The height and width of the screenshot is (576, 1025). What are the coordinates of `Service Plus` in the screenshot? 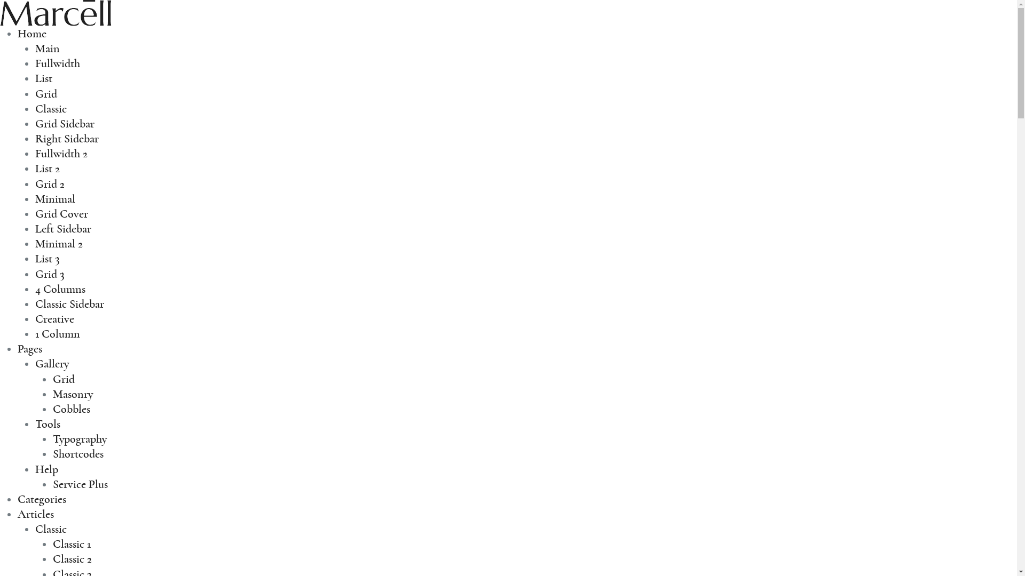 It's located at (80, 484).